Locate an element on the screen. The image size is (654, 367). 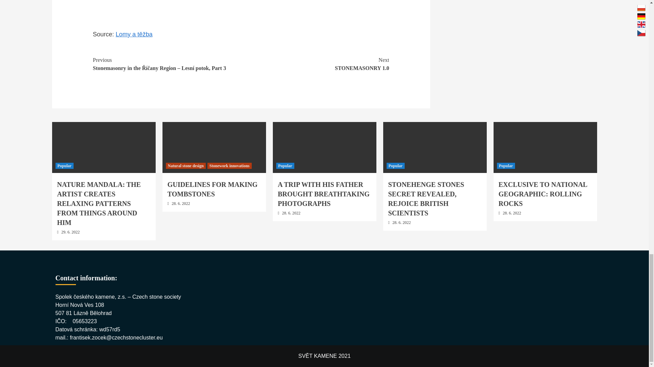
Popular is located at coordinates (505, 166).